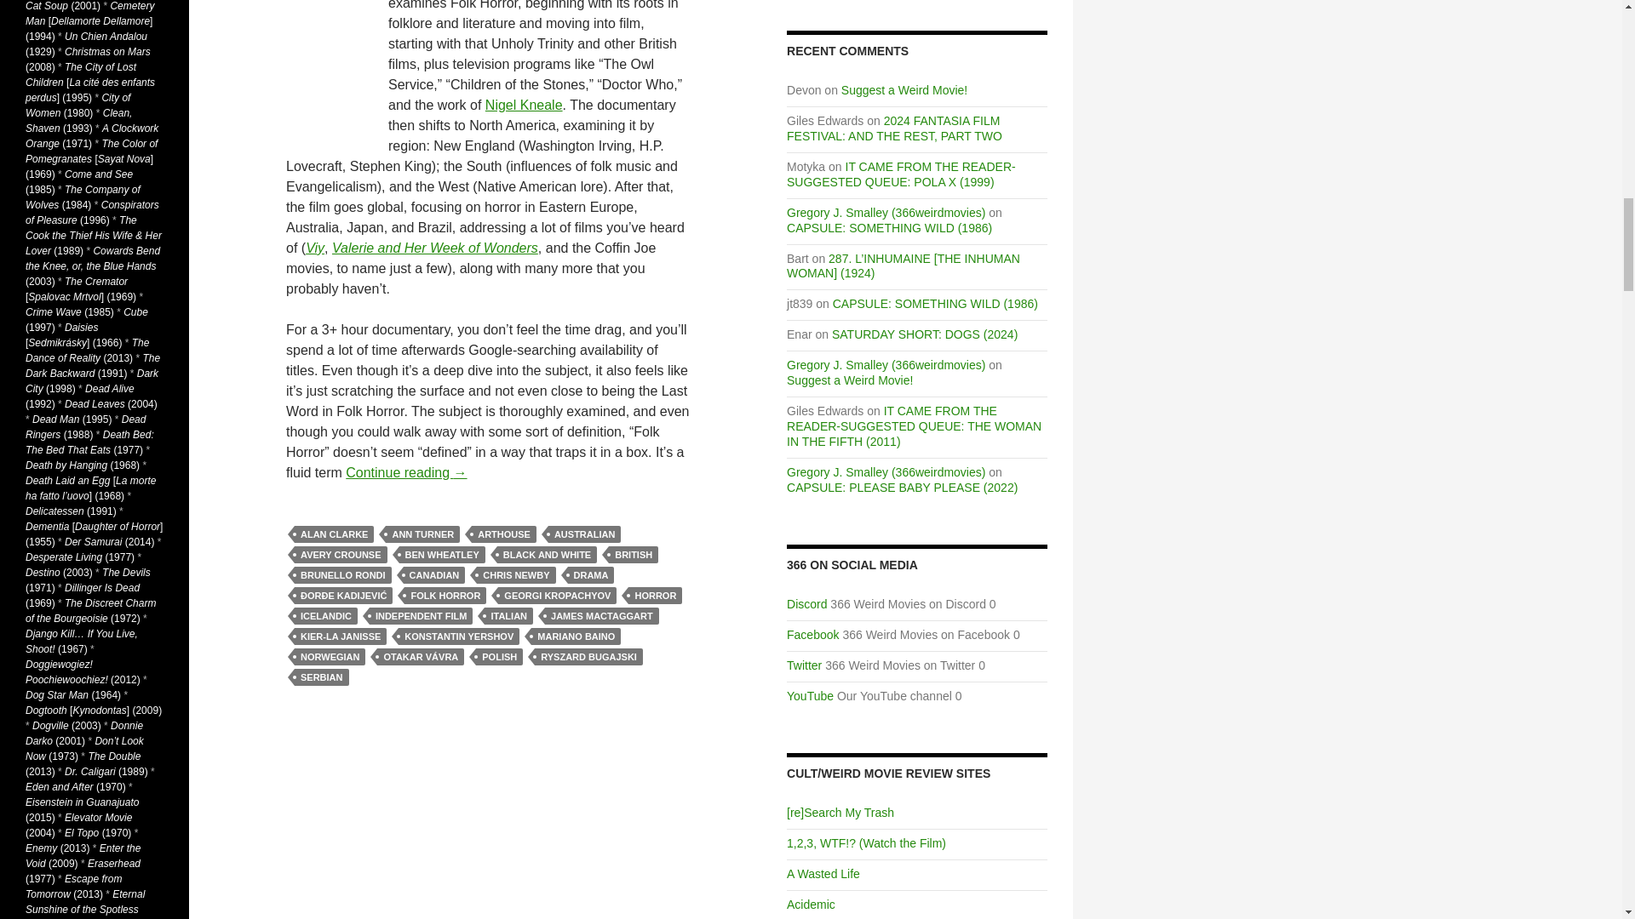  Describe the element at coordinates (504, 534) in the screenshot. I see `ARTHOUSE` at that location.